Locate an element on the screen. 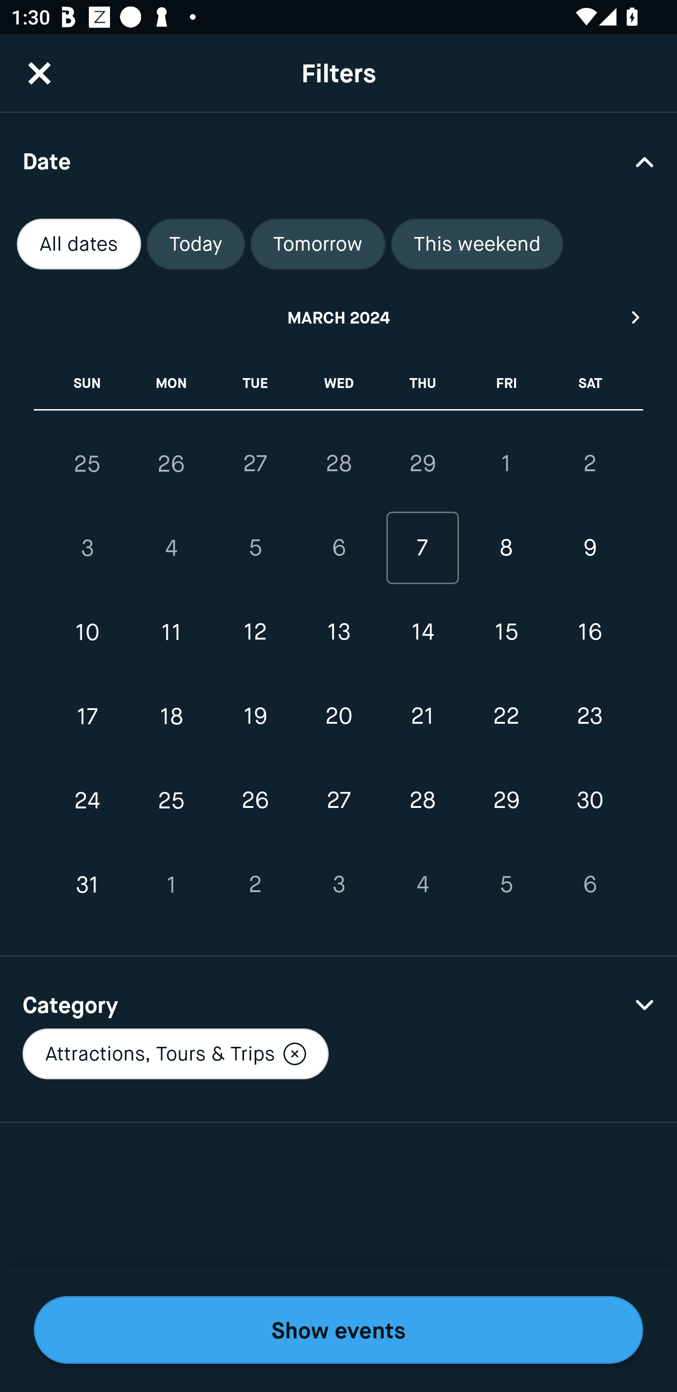  11 is located at coordinates (171, 632).